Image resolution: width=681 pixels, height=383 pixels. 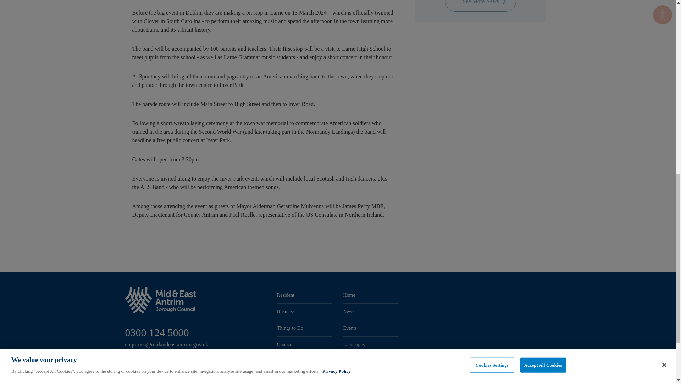 I want to click on News, so click(x=371, y=311).